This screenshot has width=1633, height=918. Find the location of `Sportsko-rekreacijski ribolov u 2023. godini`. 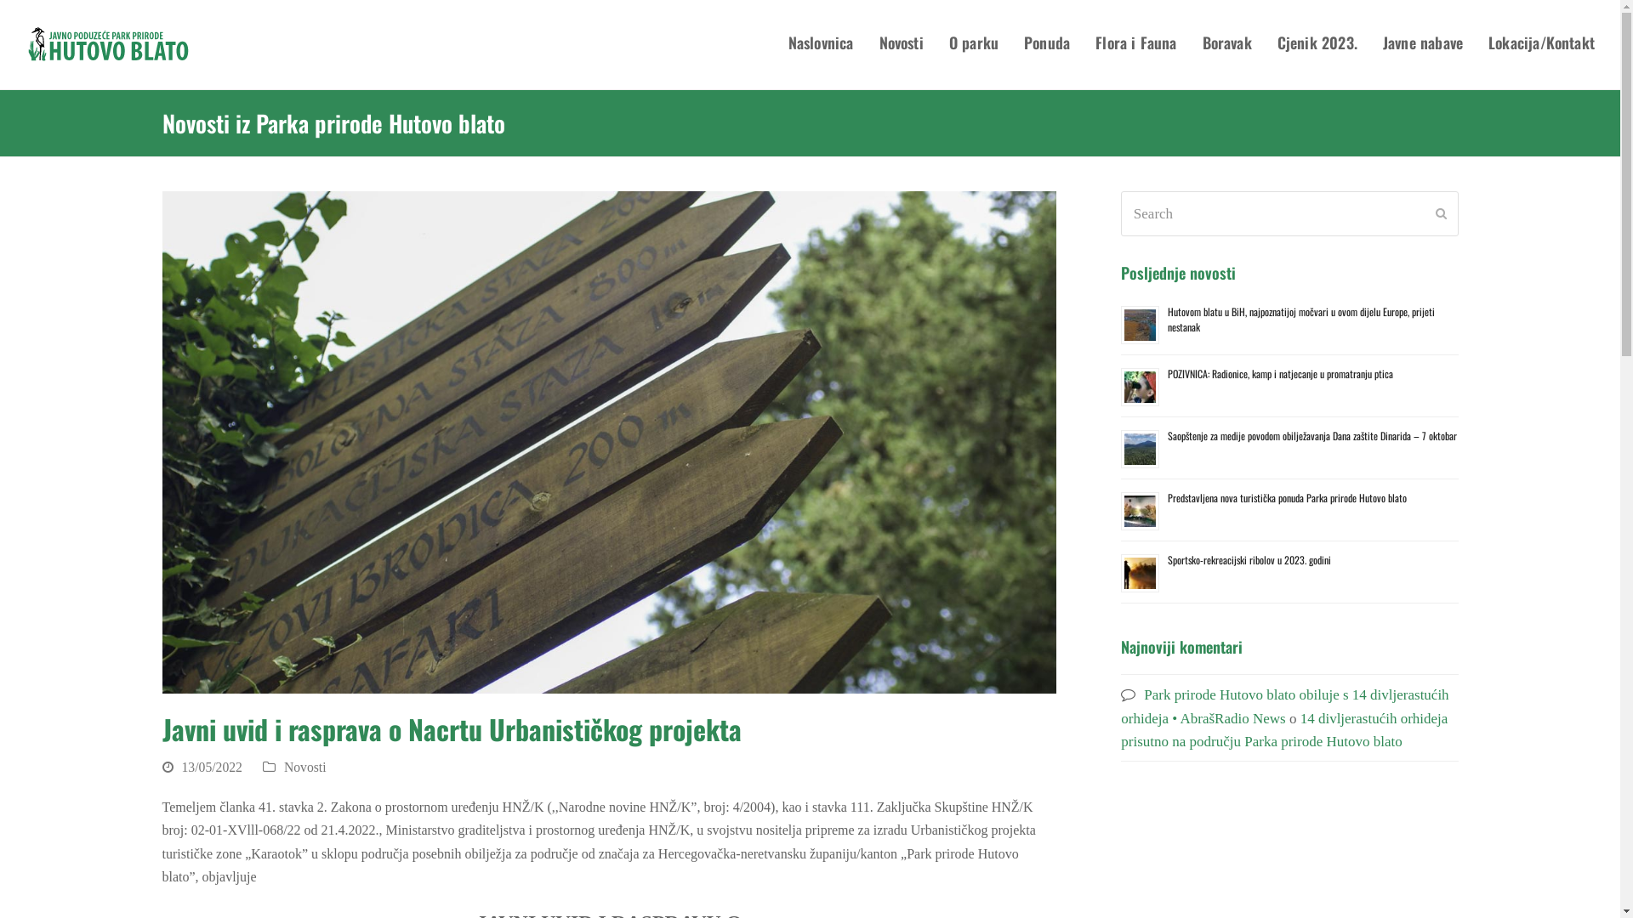

Sportsko-rekreacijski ribolov u 2023. godini is located at coordinates (1249, 559).